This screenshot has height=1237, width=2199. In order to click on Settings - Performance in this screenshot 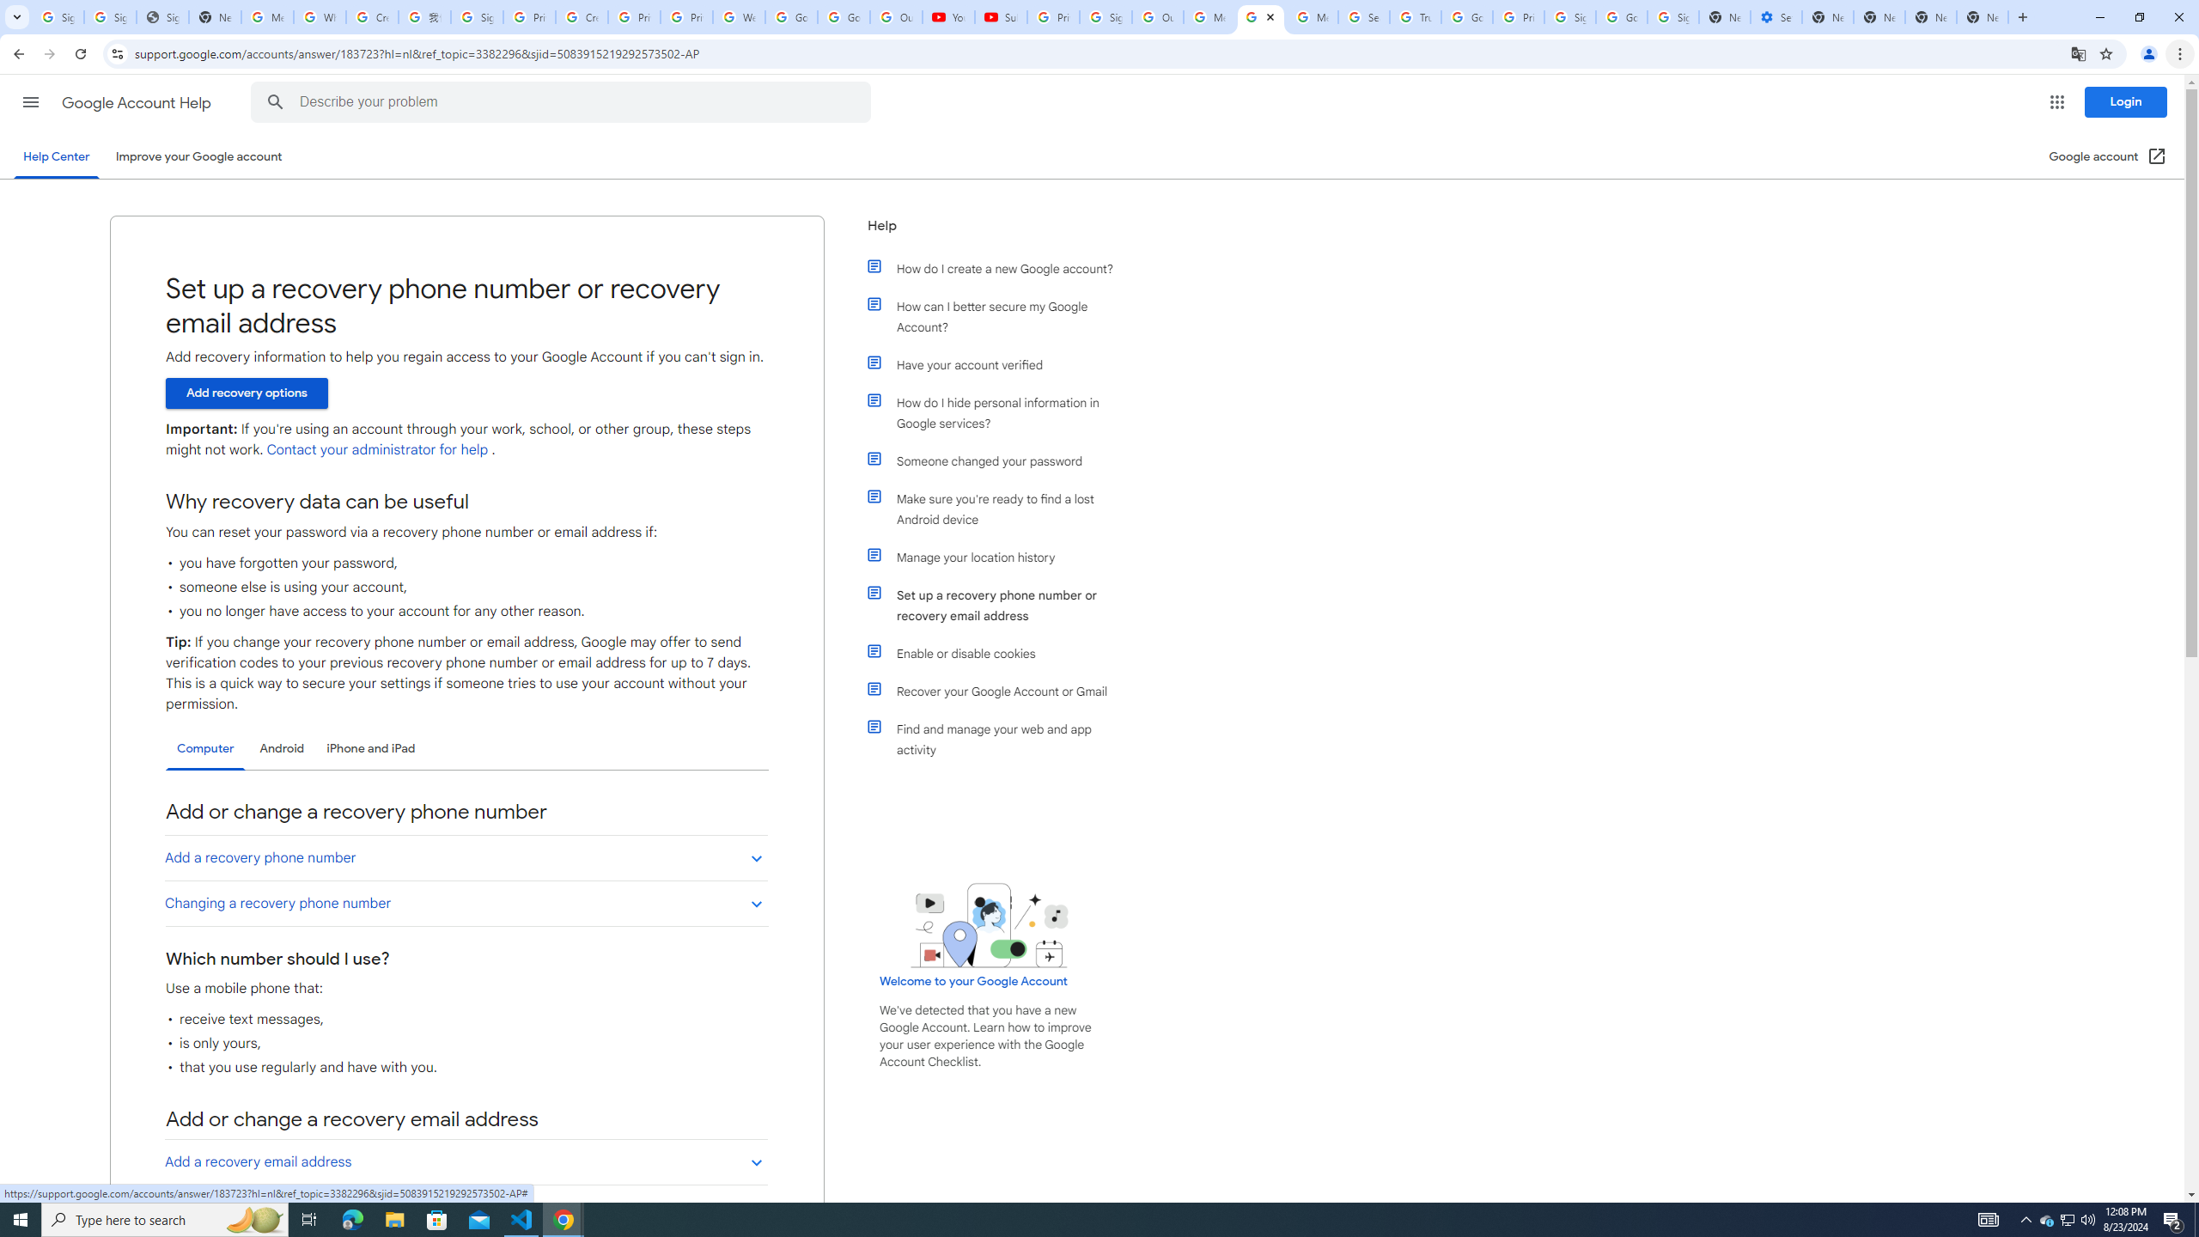, I will do `click(1776, 17)`.